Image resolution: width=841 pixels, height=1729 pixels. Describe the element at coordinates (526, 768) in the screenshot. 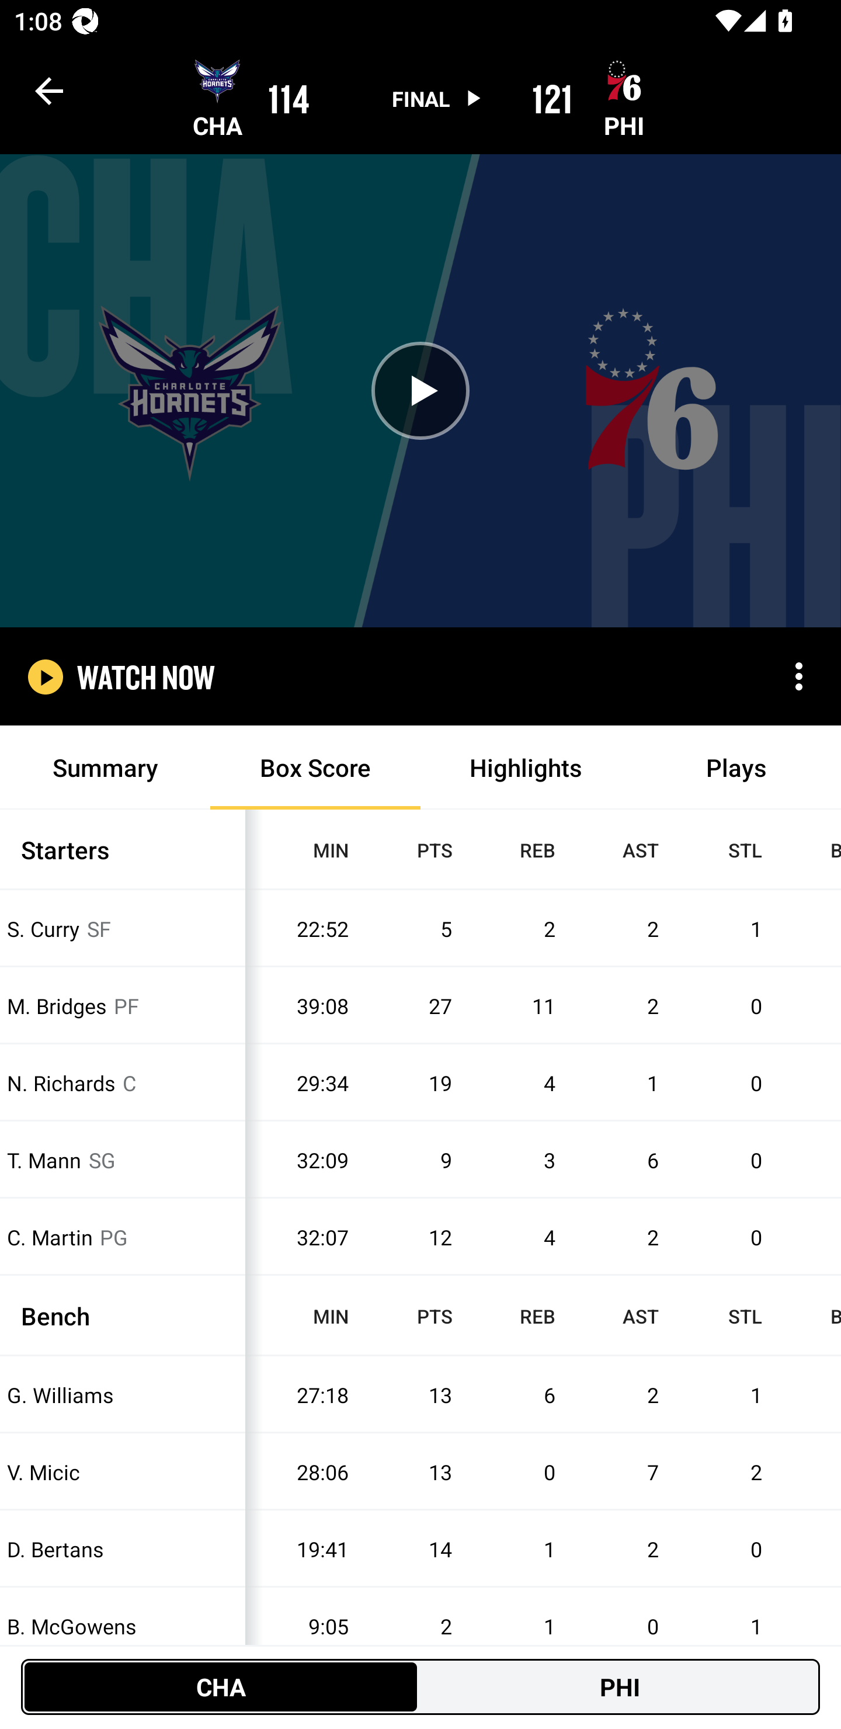

I see `Highlights` at that location.